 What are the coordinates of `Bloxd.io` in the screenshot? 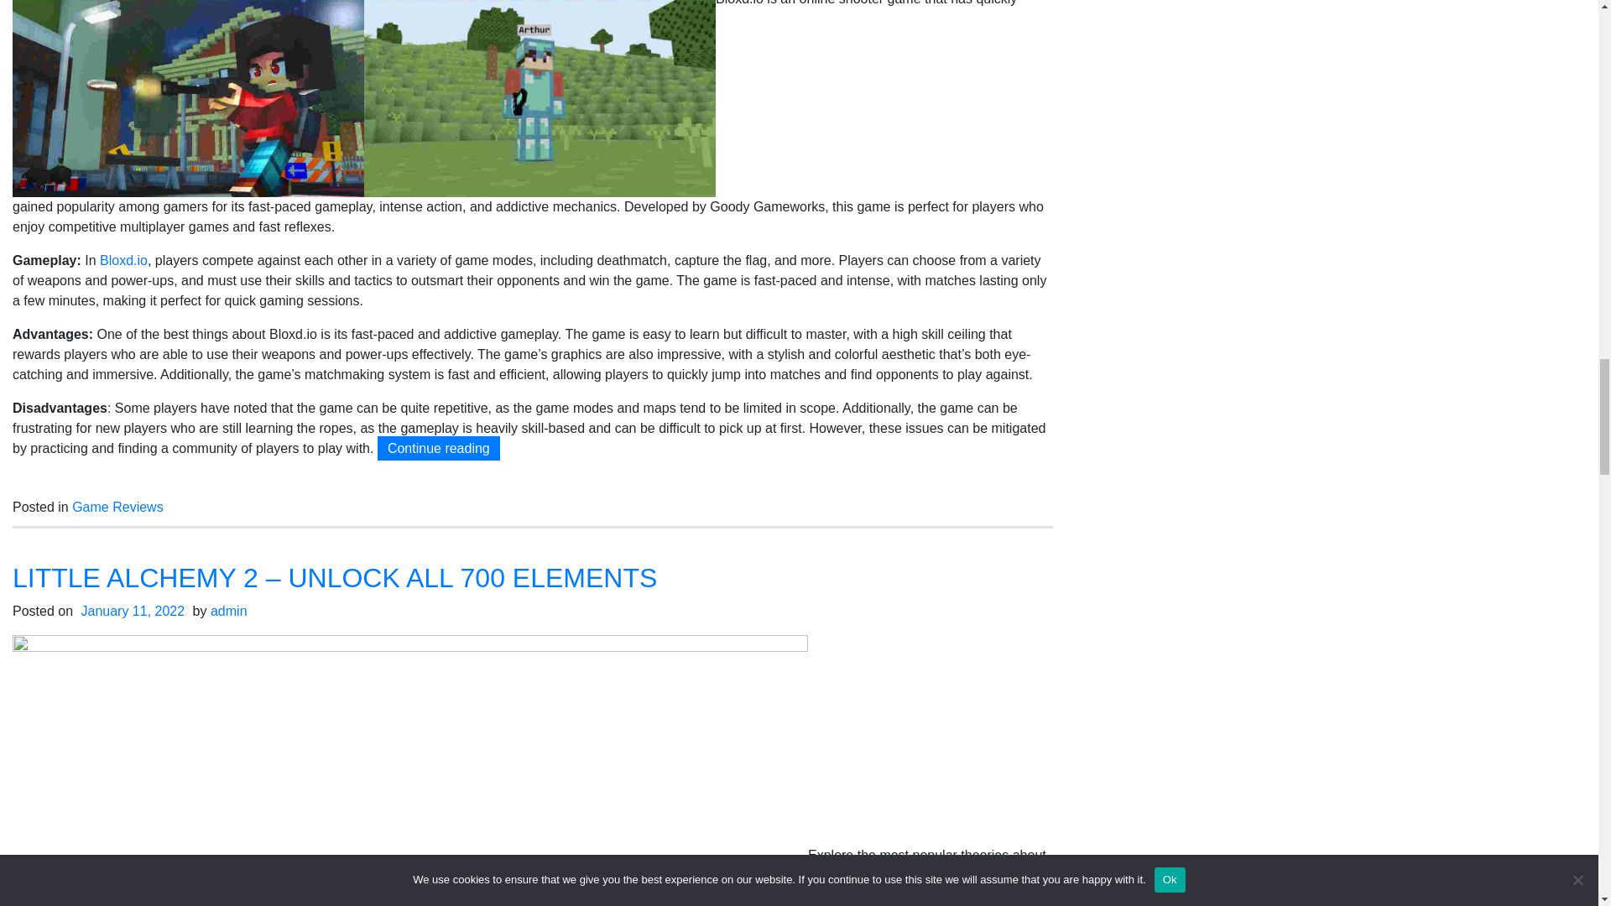 It's located at (124, 260).